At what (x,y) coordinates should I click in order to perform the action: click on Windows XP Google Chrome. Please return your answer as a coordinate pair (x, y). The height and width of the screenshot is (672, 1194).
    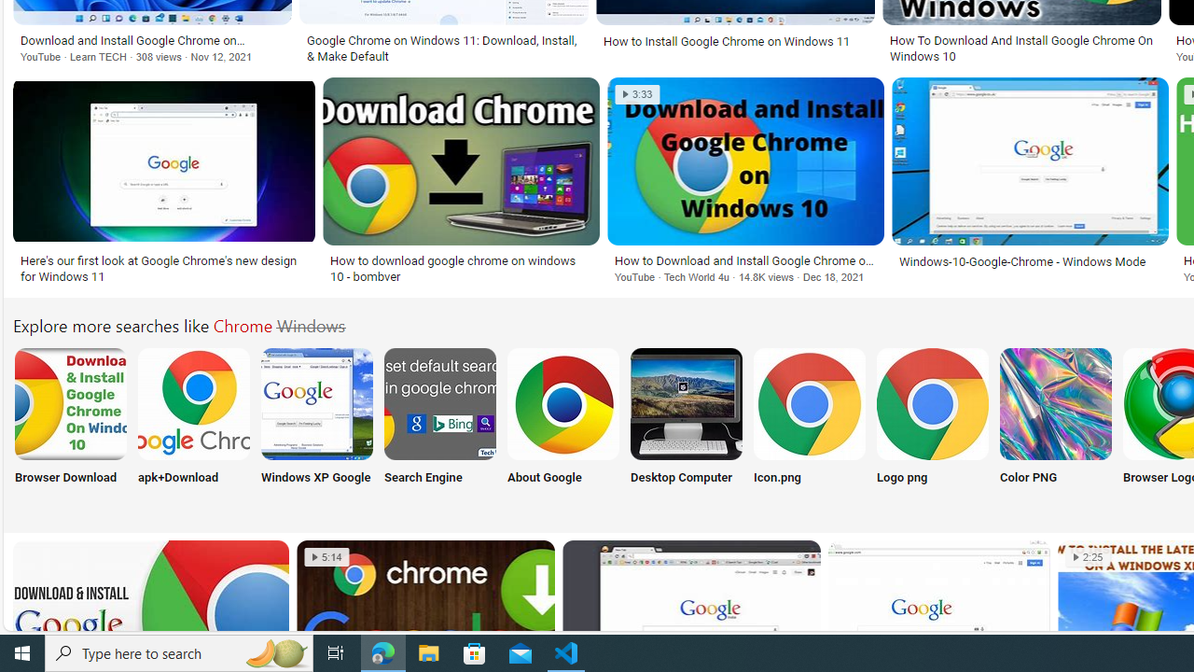
    Looking at the image, I should click on (317, 403).